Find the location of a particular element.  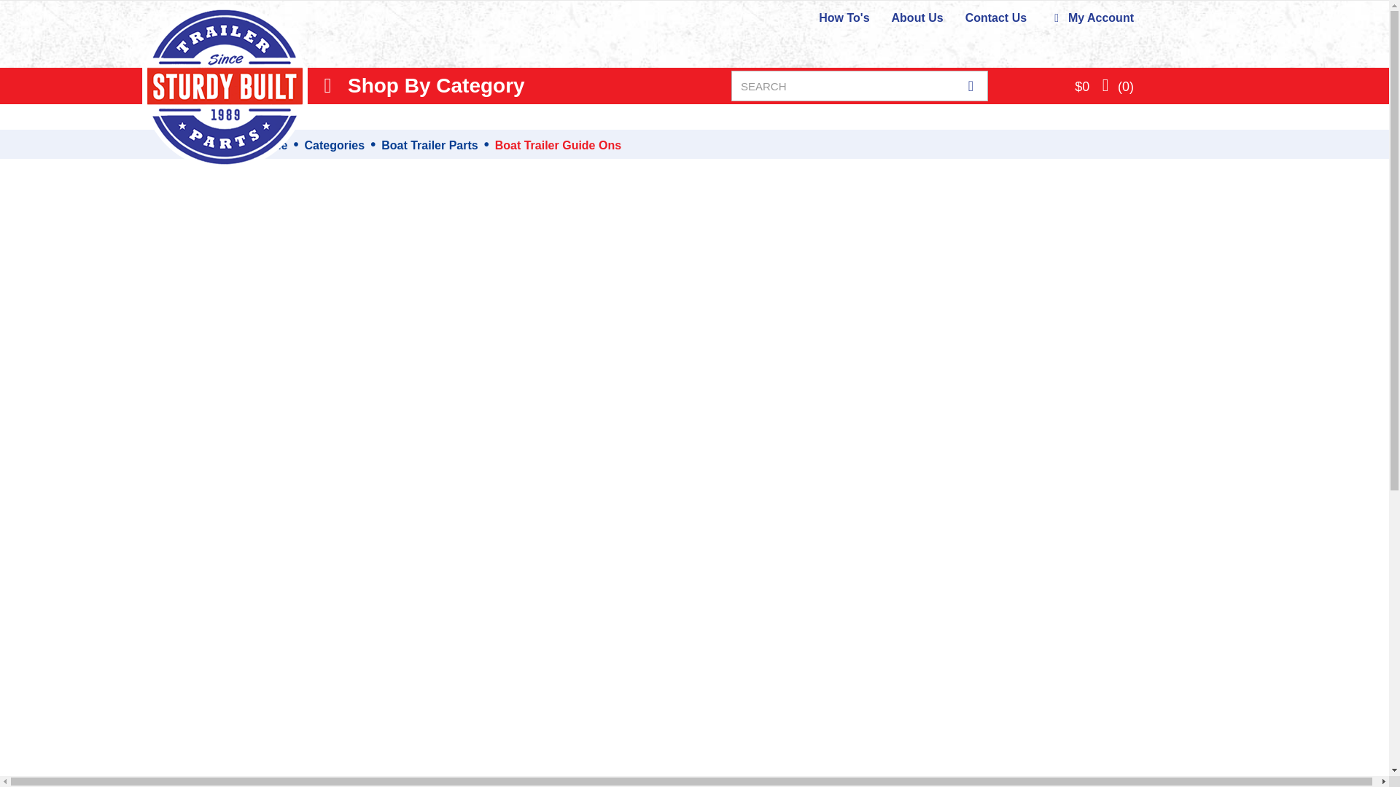

Shop By Category is located at coordinates (421, 85).